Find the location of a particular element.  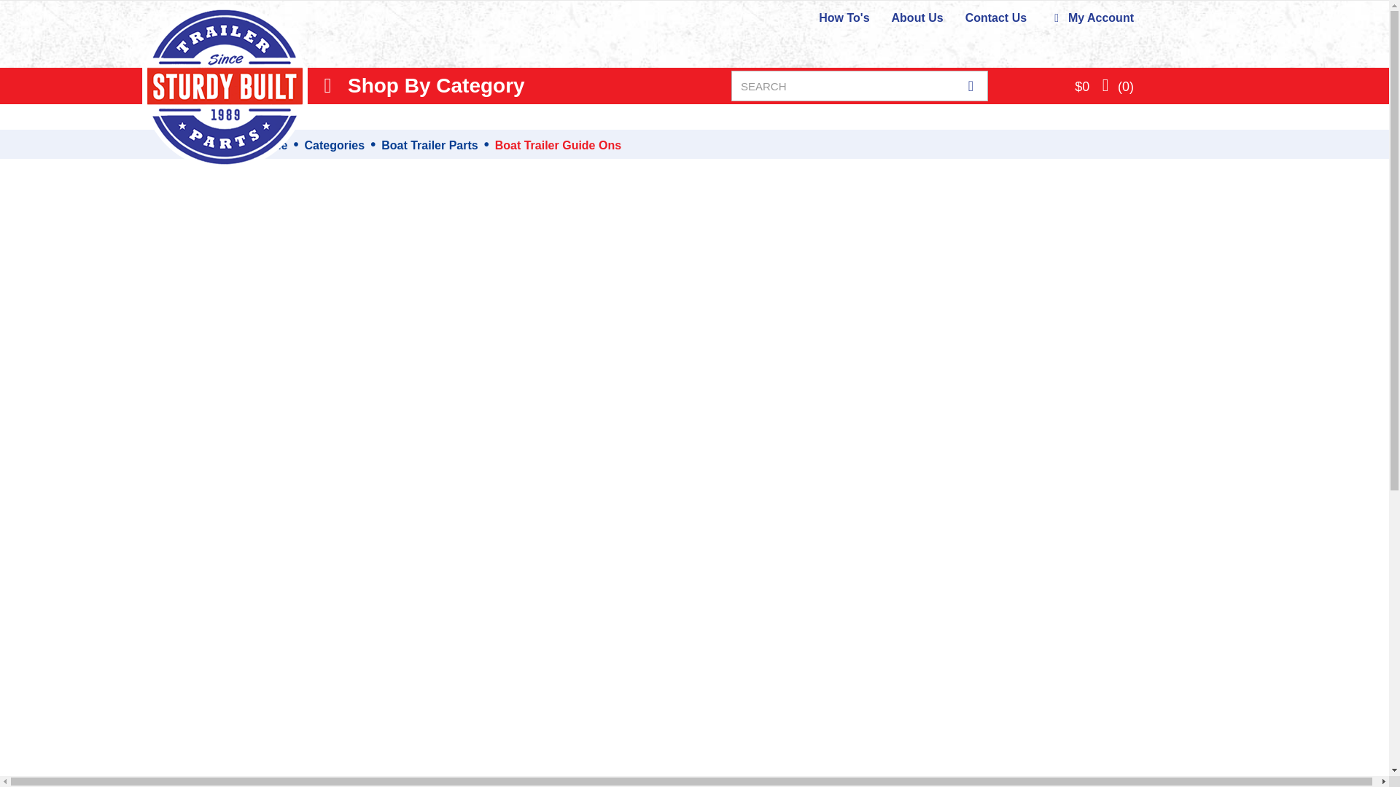

Shop By Category is located at coordinates (421, 85).